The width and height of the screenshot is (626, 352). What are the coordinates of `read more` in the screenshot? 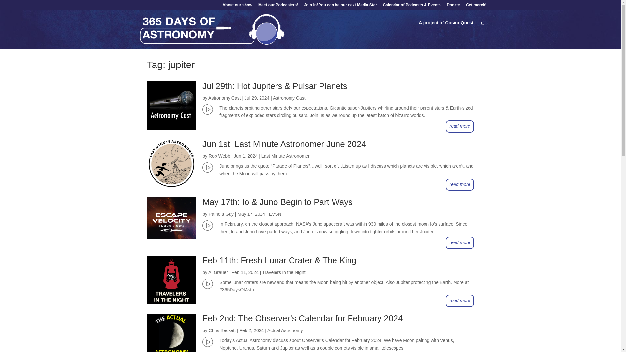 It's located at (460, 126).